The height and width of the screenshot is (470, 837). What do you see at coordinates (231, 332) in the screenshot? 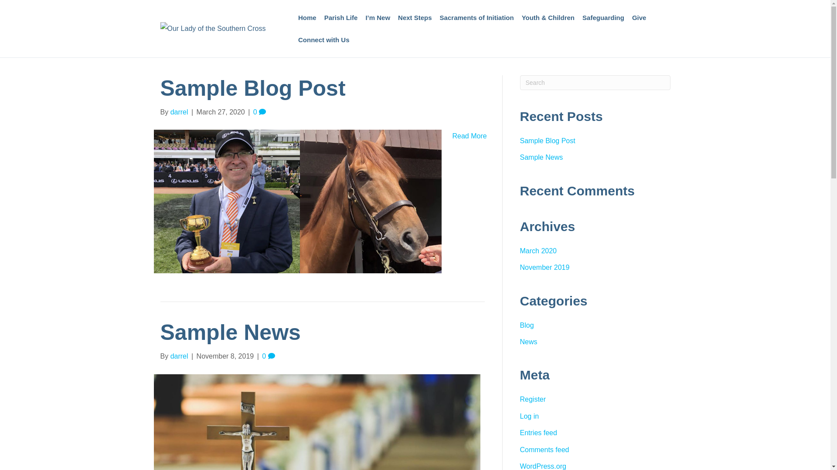
I see `Sample News` at bounding box center [231, 332].